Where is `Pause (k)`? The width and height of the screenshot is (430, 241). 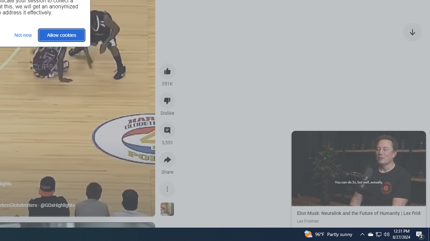 Pause (k) is located at coordinates (358, 168).